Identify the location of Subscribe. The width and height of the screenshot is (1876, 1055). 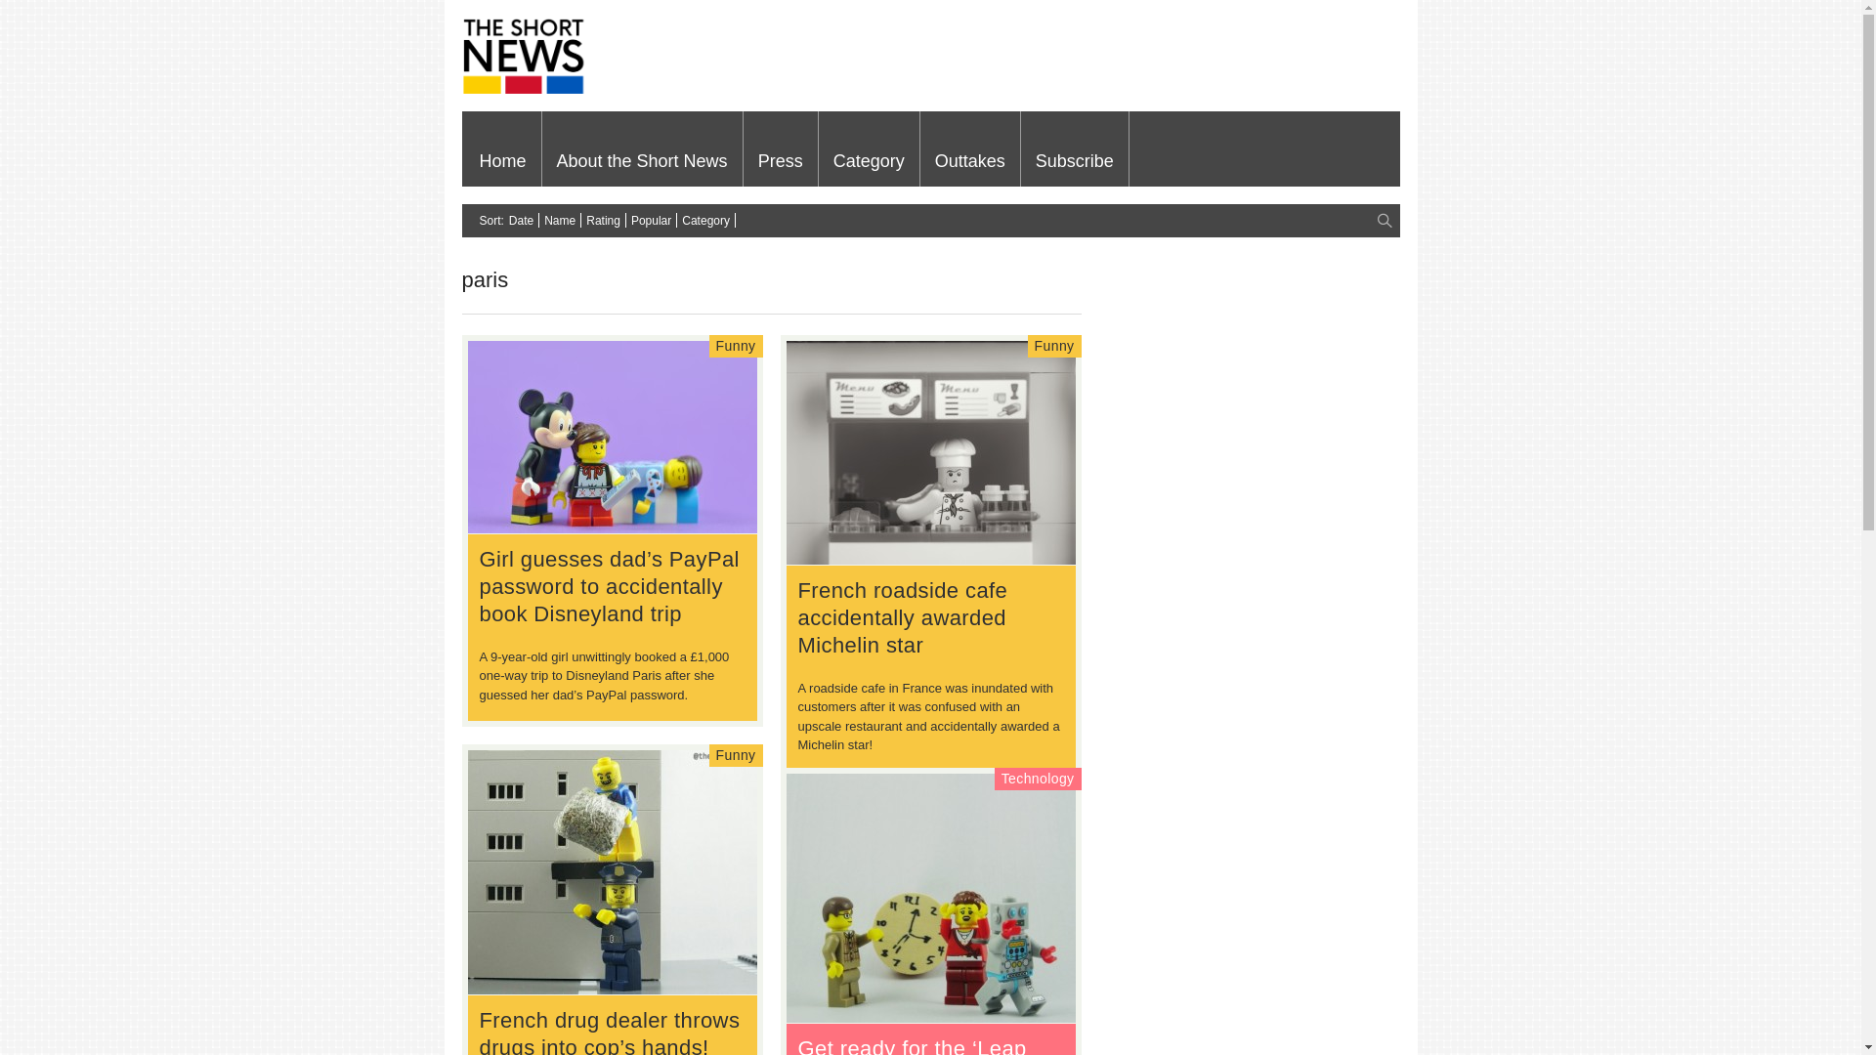
(1075, 148).